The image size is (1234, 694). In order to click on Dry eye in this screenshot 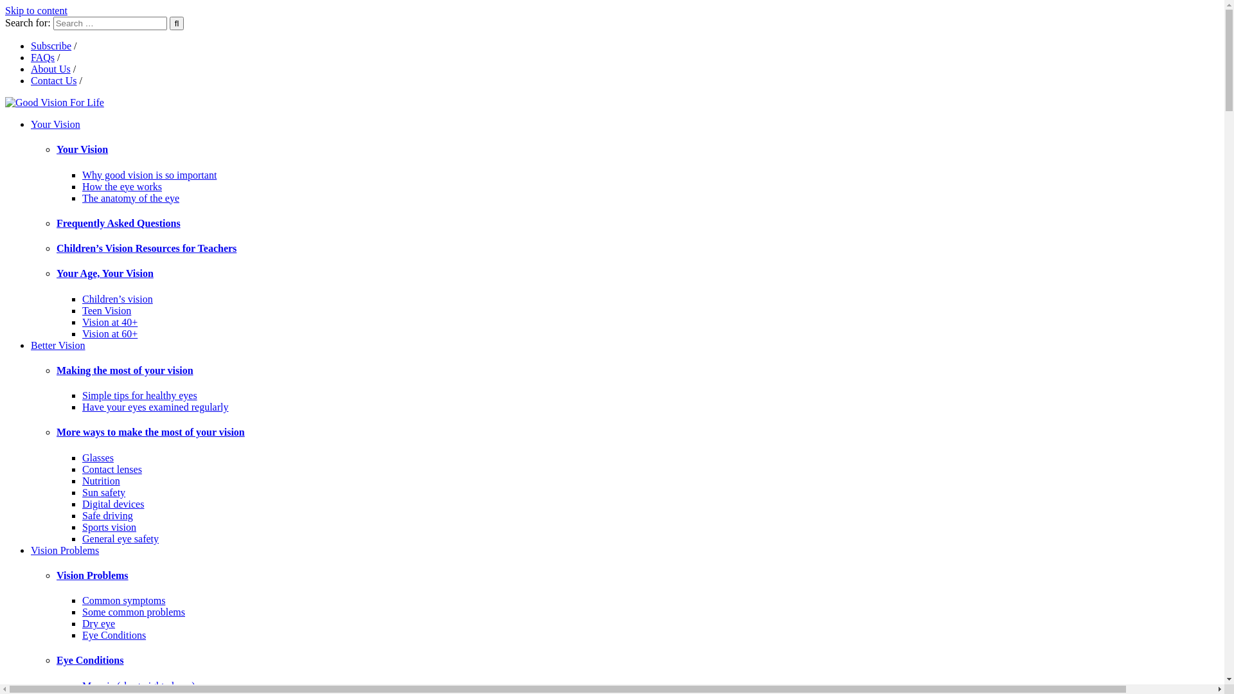, I will do `click(99, 623)`.